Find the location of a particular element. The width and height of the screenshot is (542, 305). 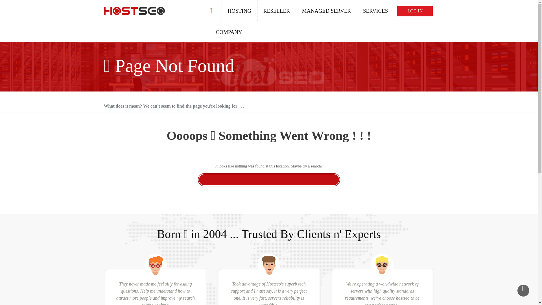

SERVICES is located at coordinates (375, 10).